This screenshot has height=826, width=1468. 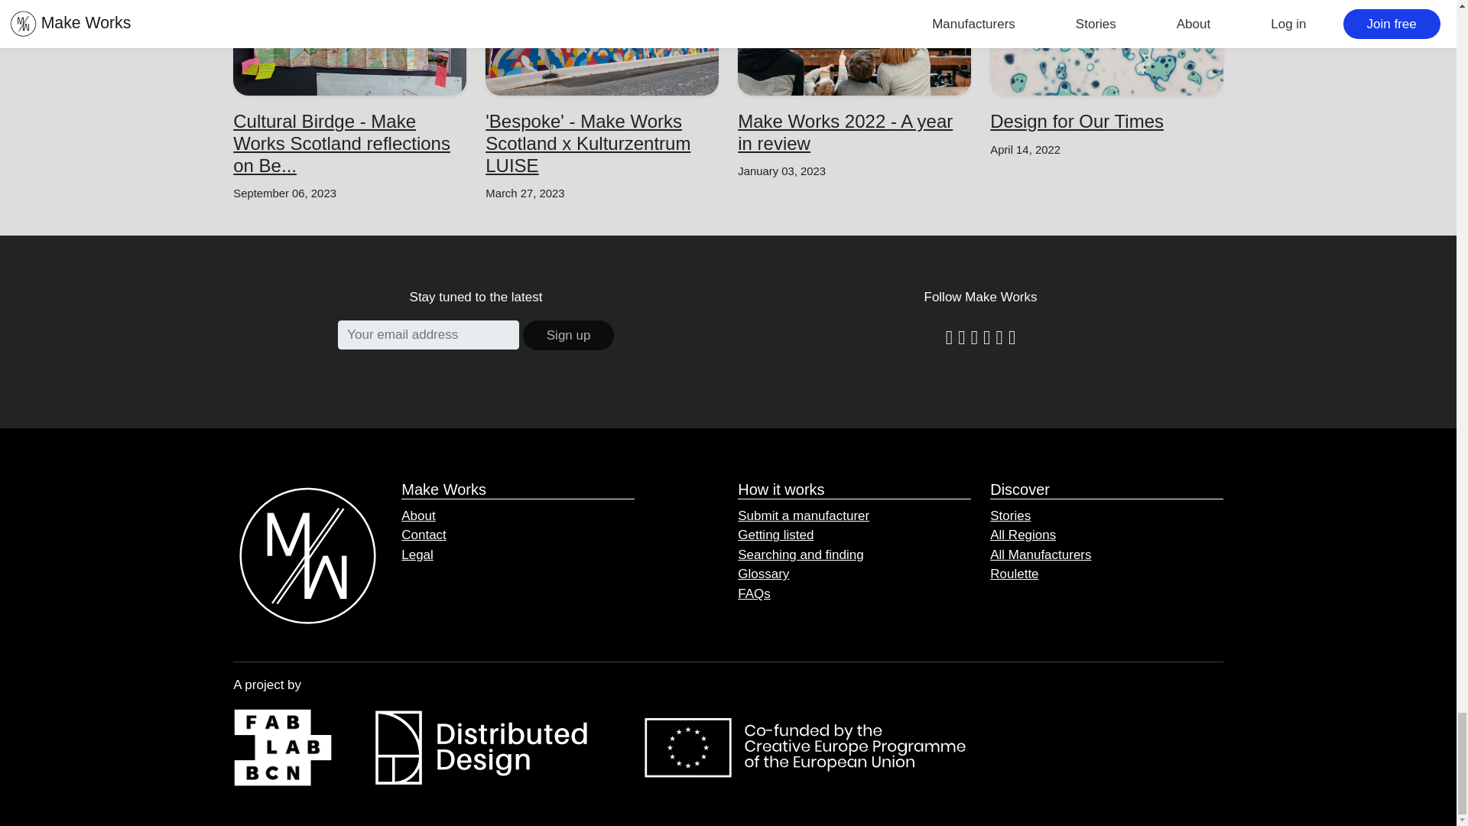 What do you see at coordinates (854, 133) in the screenshot?
I see `Make Works 2022 - A year in review ` at bounding box center [854, 133].